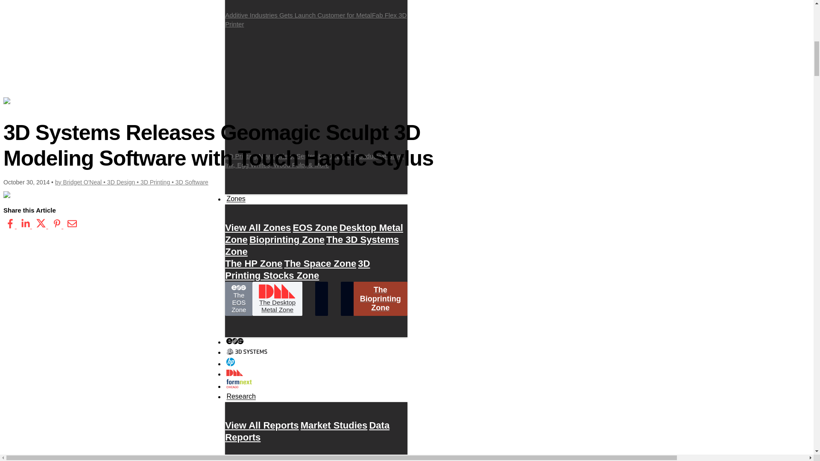 This screenshot has width=820, height=461. What do you see at coordinates (287, 239) in the screenshot?
I see `Bioprinting Zone` at bounding box center [287, 239].